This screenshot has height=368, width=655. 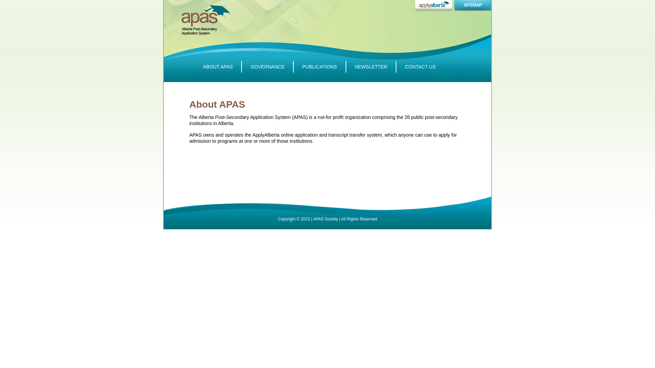 I want to click on ABOUT APAS, so click(x=218, y=67).